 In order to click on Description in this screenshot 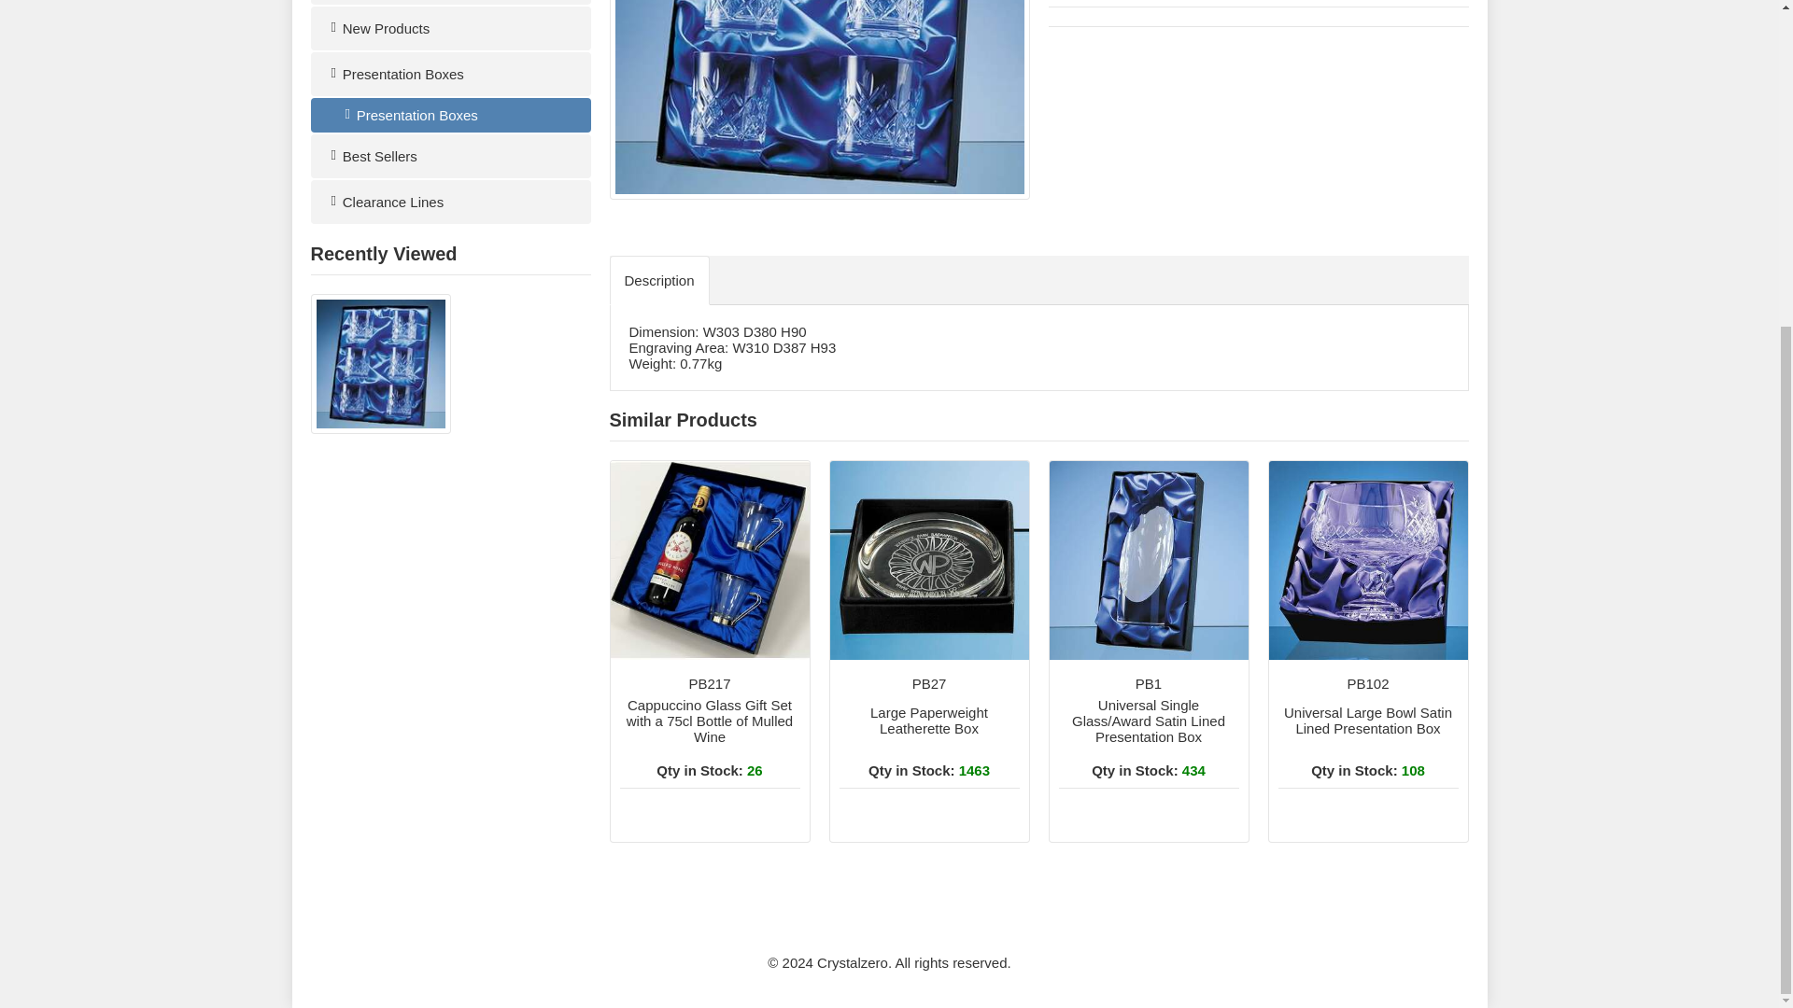, I will do `click(1367, 750)`.